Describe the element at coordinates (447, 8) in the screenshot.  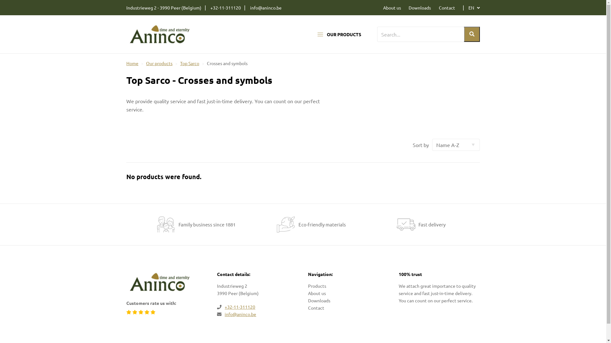
I see `Contact` at that location.